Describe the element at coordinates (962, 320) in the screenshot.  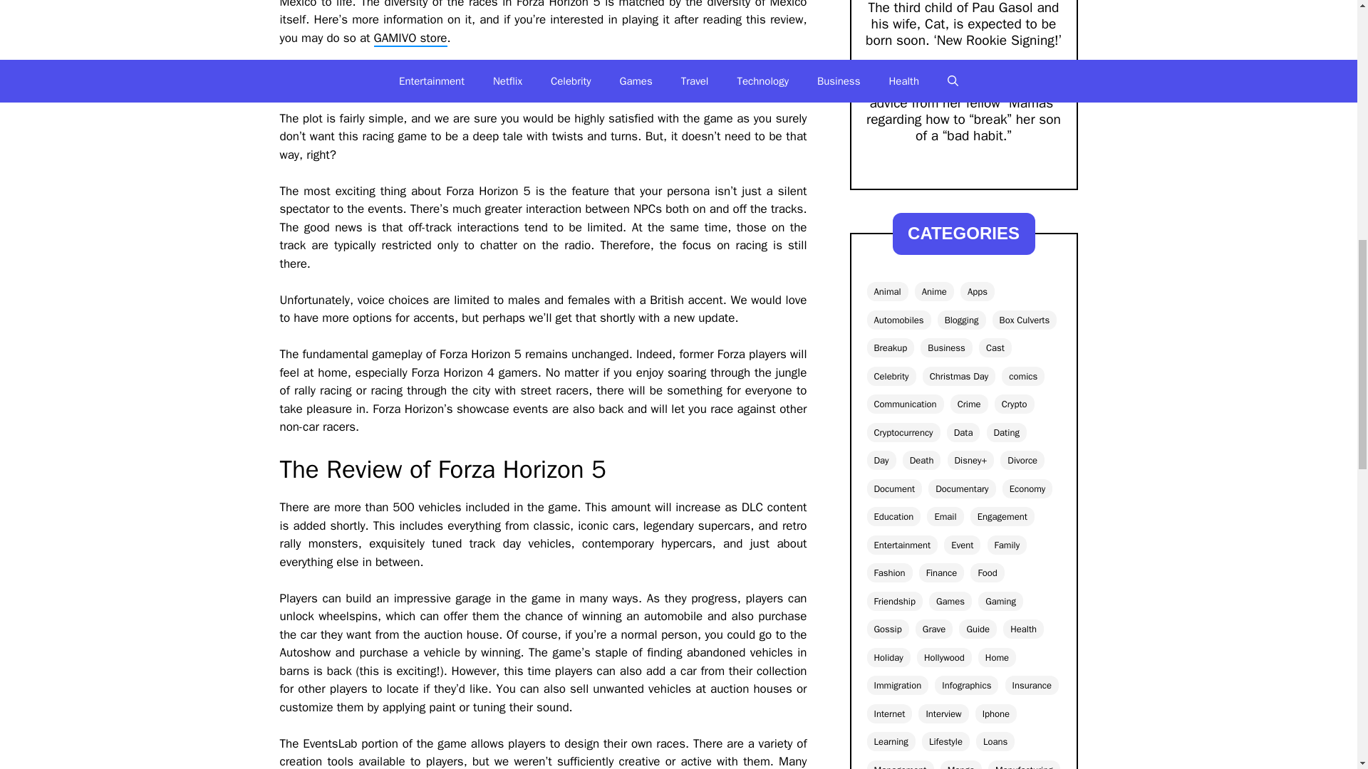
I see `Blogging` at that location.